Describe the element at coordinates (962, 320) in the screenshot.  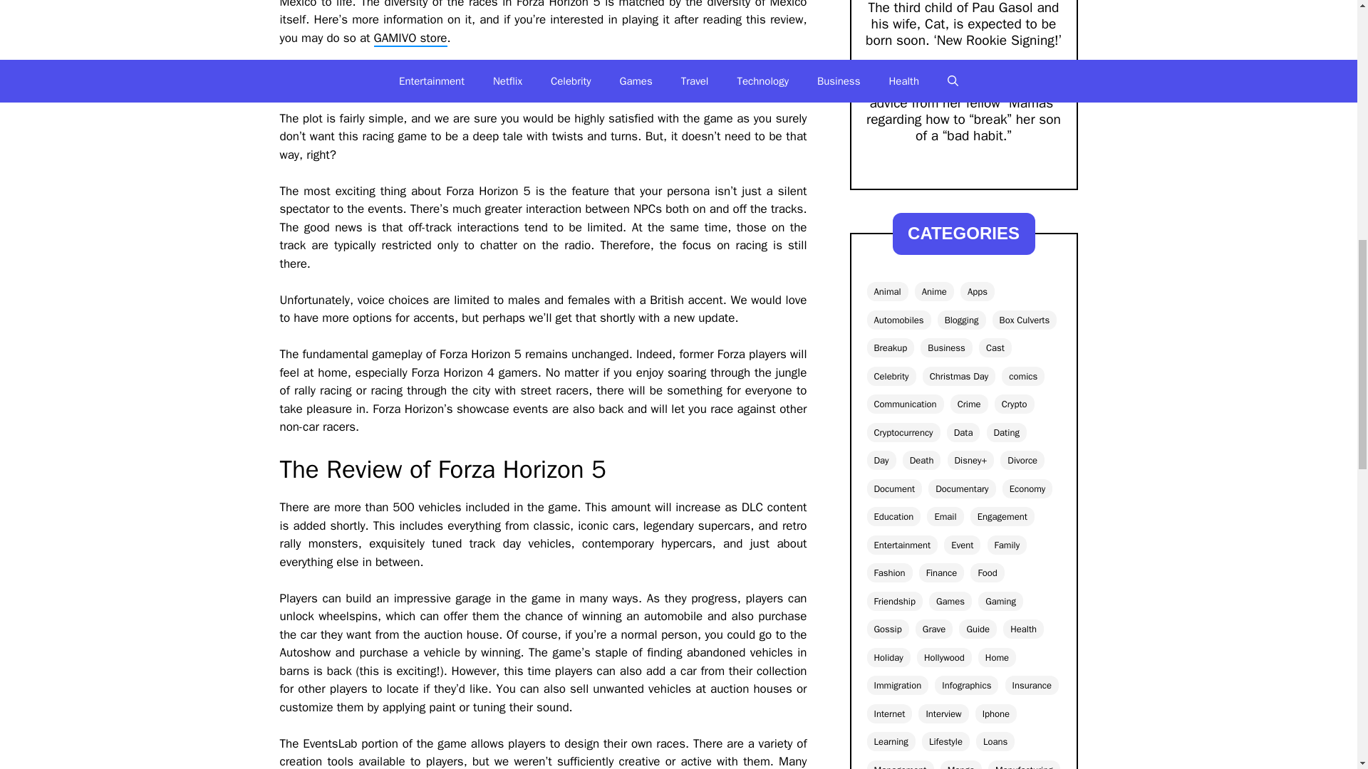
I see `Blogging` at that location.